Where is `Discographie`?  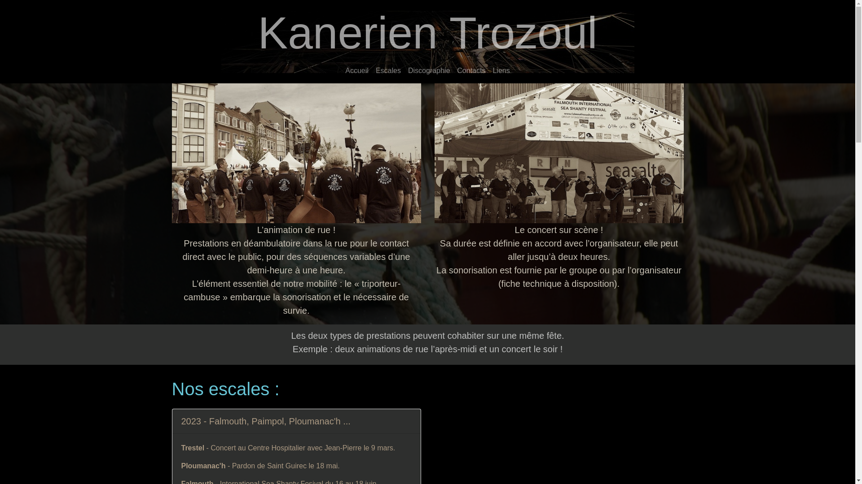
Discographie is located at coordinates (429, 71).